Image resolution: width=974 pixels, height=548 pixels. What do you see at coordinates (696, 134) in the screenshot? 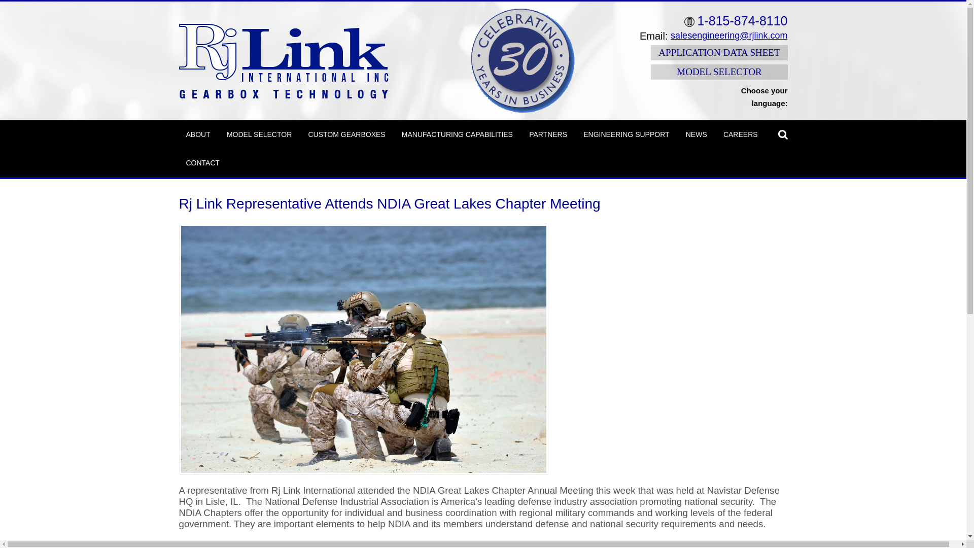
I see `NEWS` at bounding box center [696, 134].